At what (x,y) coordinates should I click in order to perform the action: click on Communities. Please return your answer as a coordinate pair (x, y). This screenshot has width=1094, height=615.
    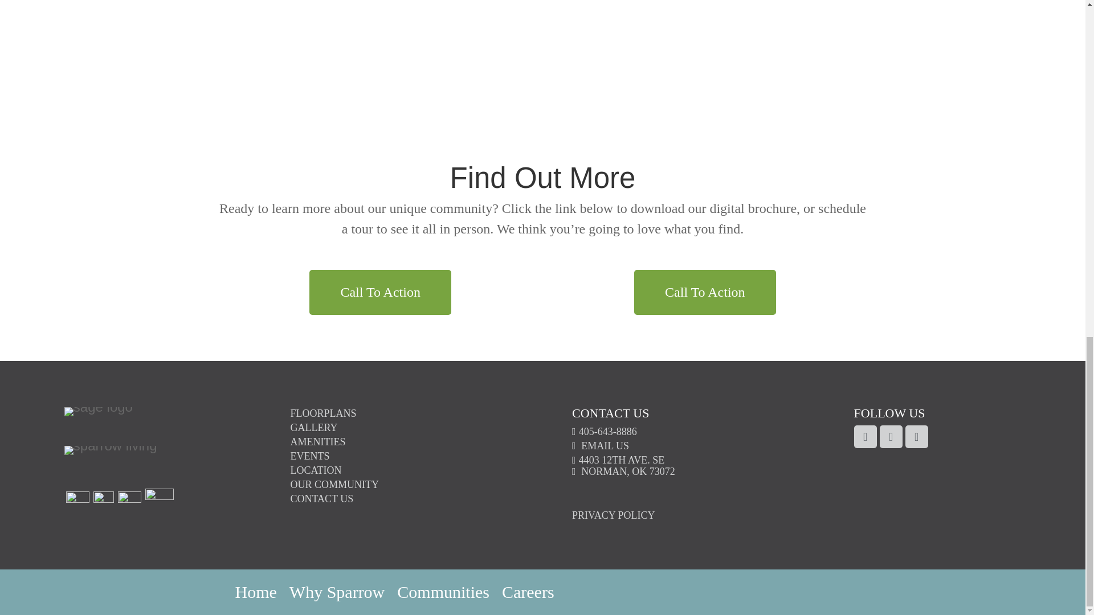
    Looking at the image, I should click on (380, 292).